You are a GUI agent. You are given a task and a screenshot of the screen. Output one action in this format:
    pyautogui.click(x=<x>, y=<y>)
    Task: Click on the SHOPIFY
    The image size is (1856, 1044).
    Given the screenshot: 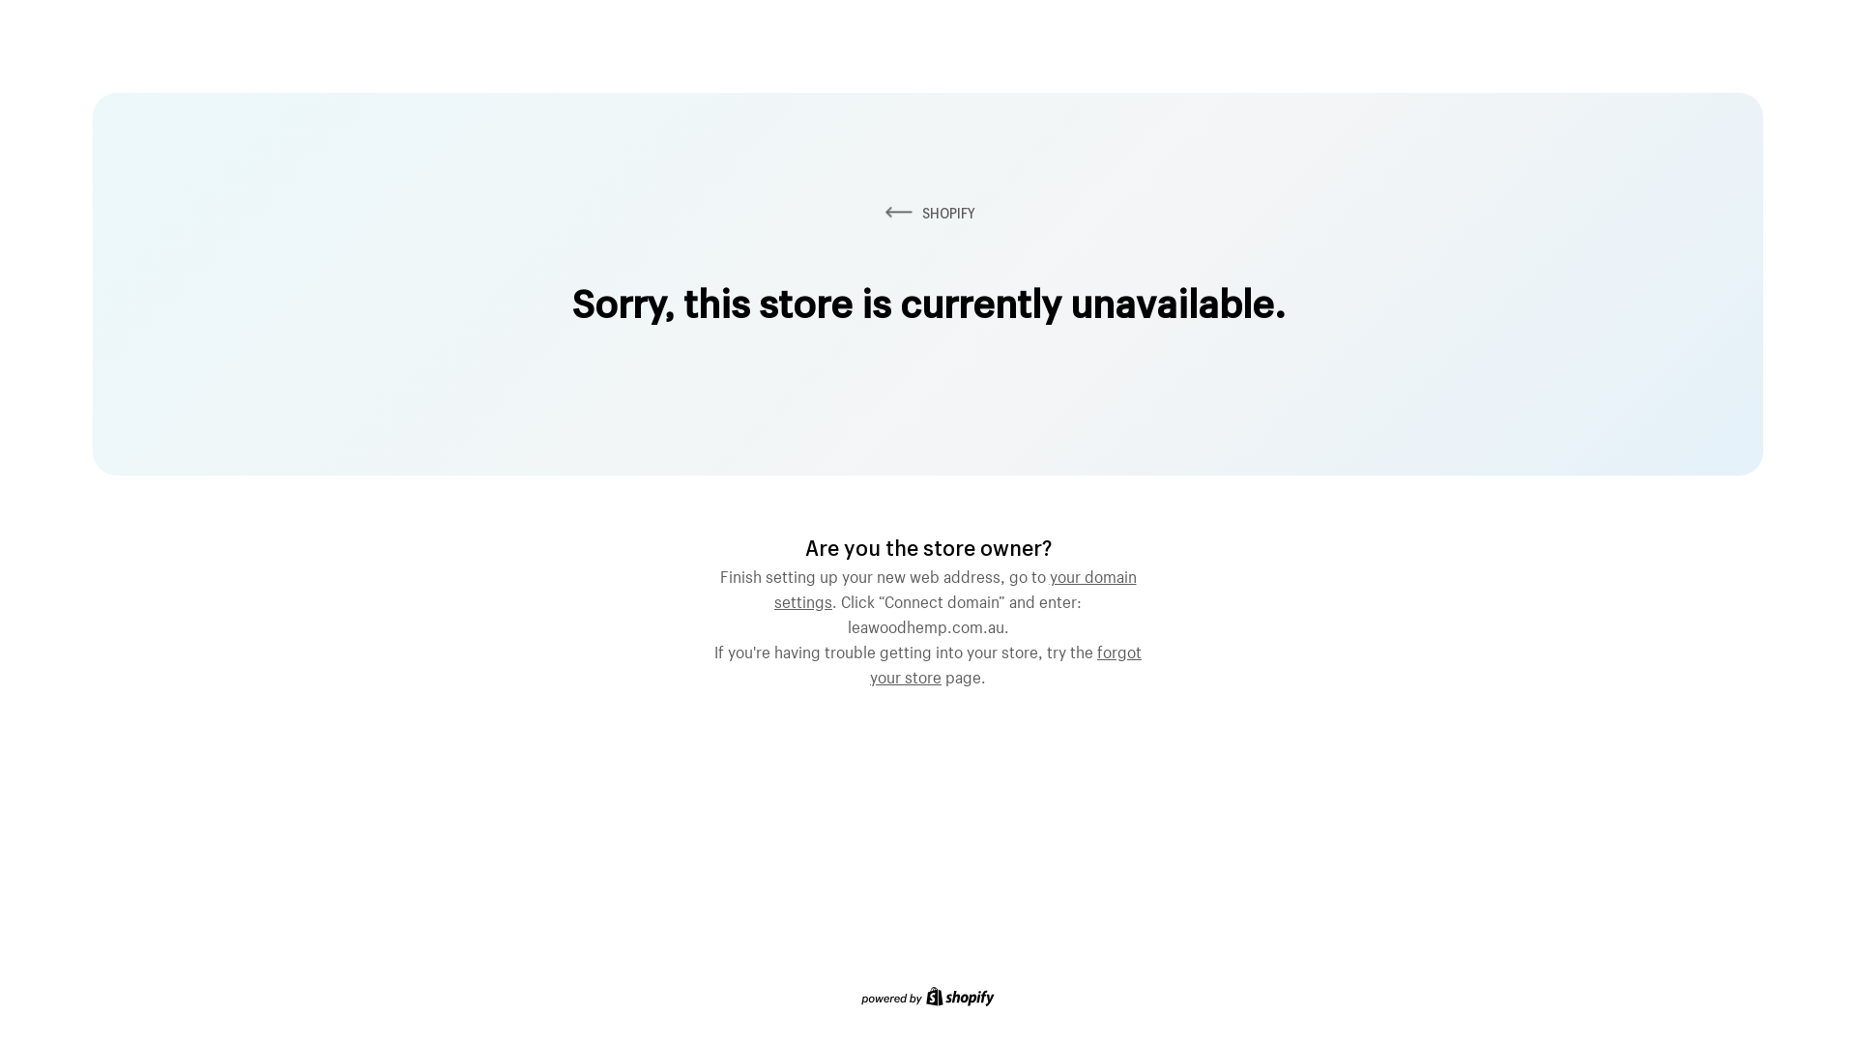 What is the action you would take?
    pyautogui.click(x=928, y=213)
    